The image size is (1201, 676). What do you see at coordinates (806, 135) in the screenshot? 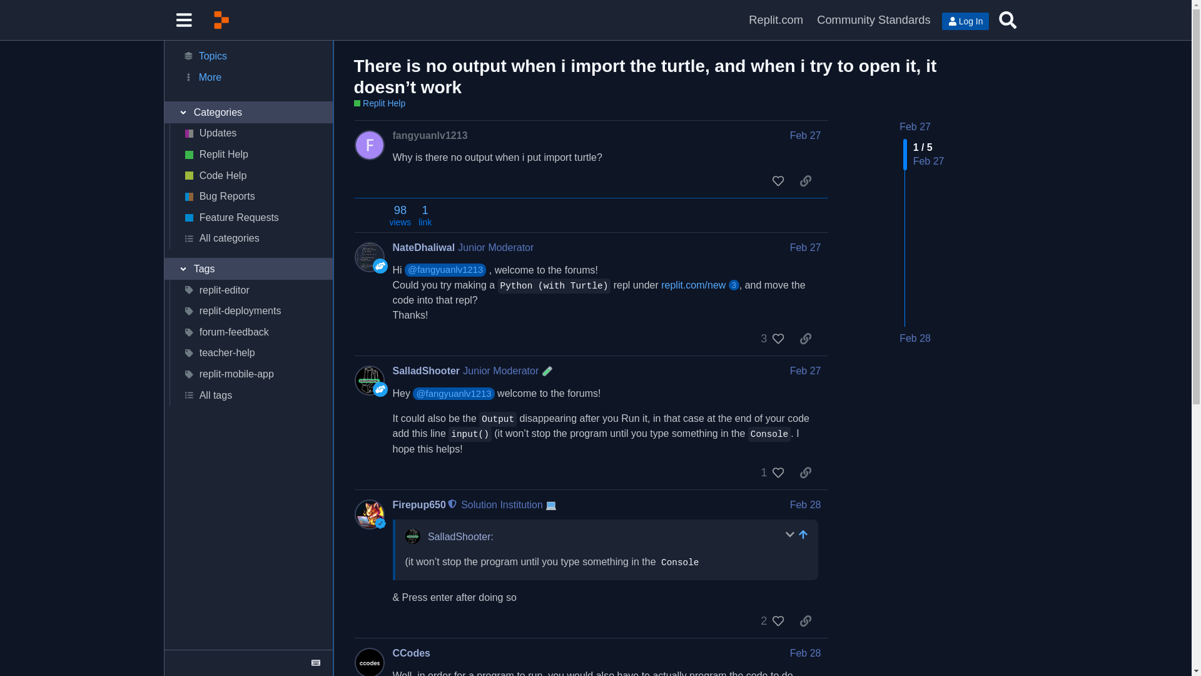
I see `Feb 27` at bounding box center [806, 135].